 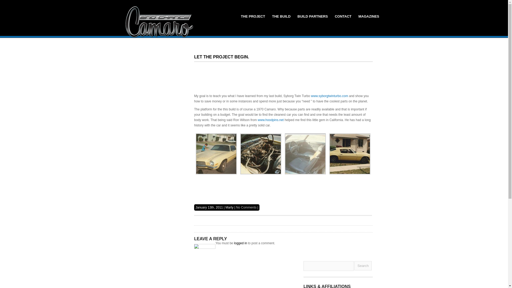 I want to click on CONTACT, so click(x=343, y=16).